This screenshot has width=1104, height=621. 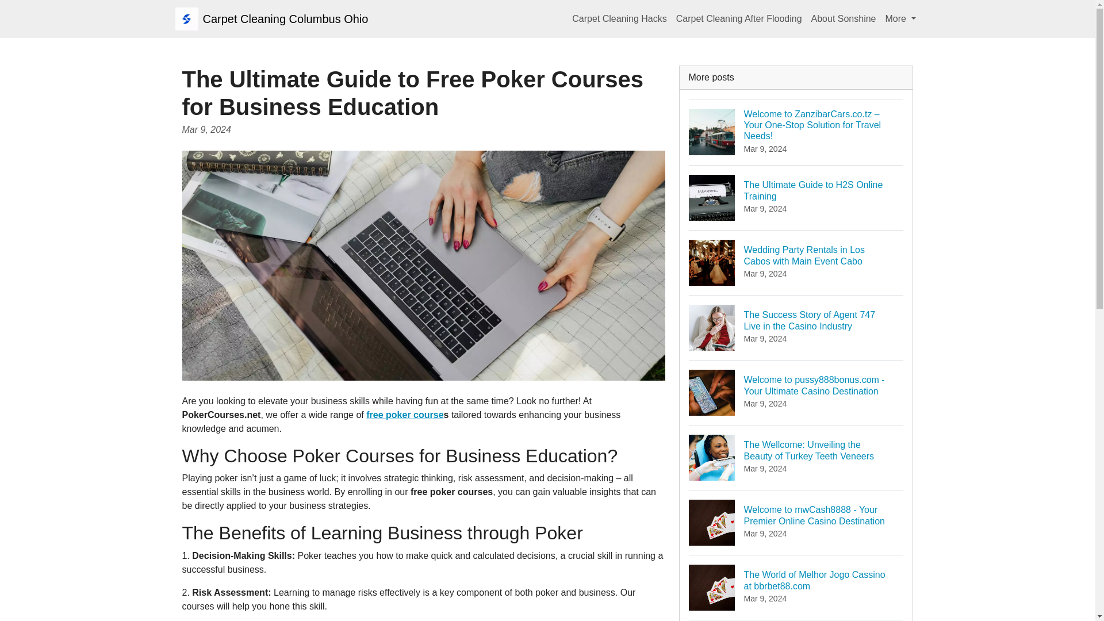 What do you see at coordinates (739, 18) in the screenshot?
I see `free poker course` at bounding box center [739, 18].